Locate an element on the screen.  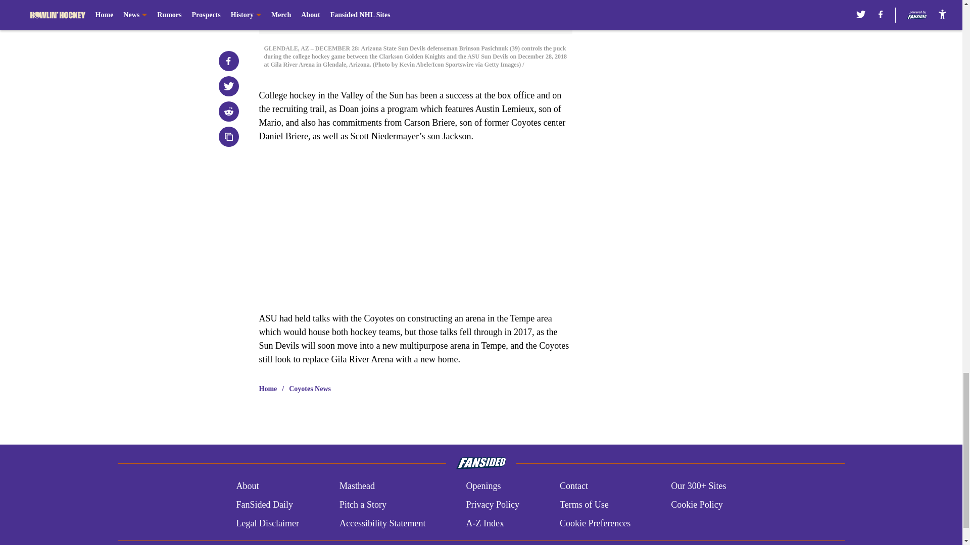
About is located at coordinates (247, 486).